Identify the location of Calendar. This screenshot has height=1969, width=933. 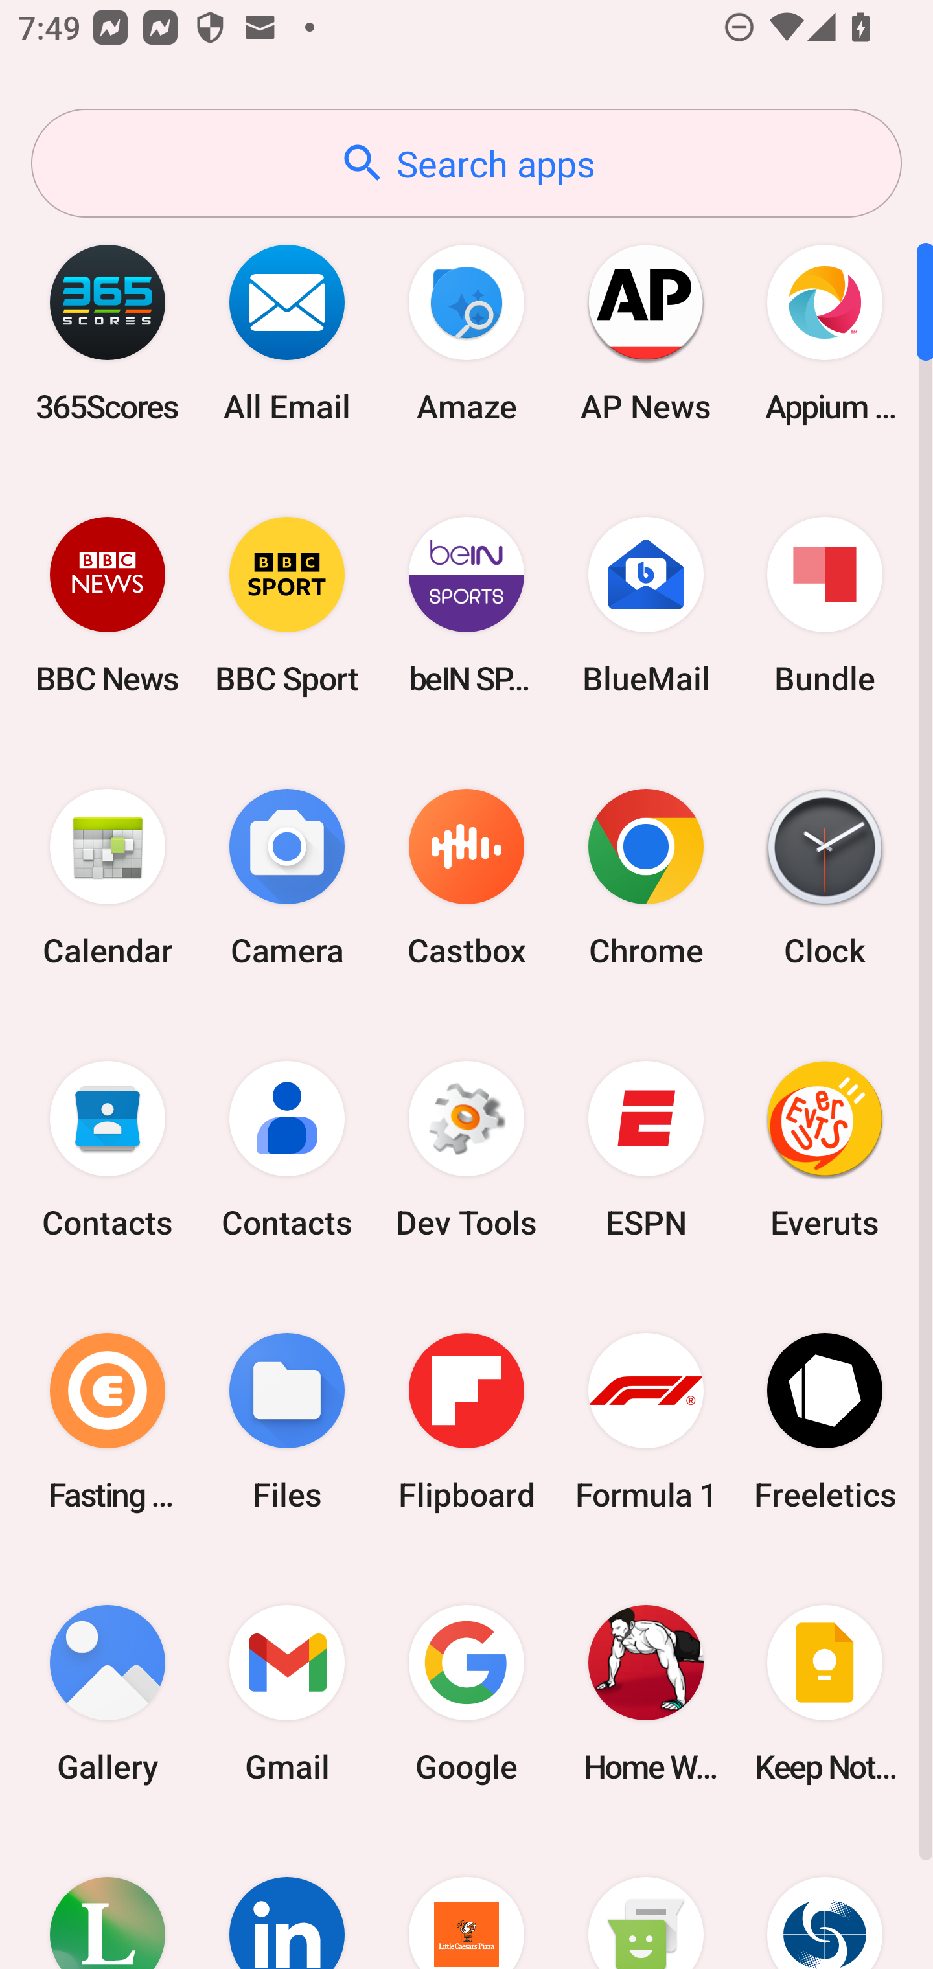
(108, 878).